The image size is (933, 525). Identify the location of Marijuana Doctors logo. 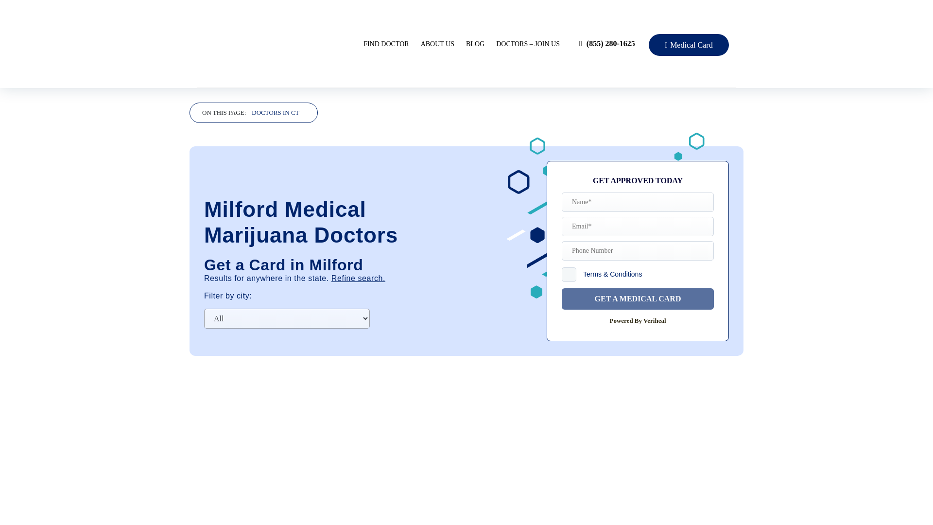
(277, 43).